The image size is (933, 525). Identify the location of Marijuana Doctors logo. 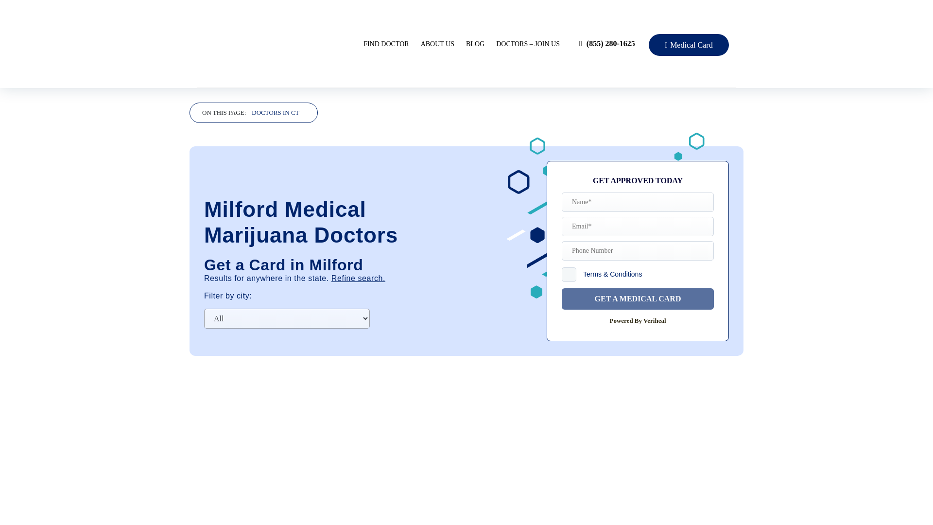
(277, 43).